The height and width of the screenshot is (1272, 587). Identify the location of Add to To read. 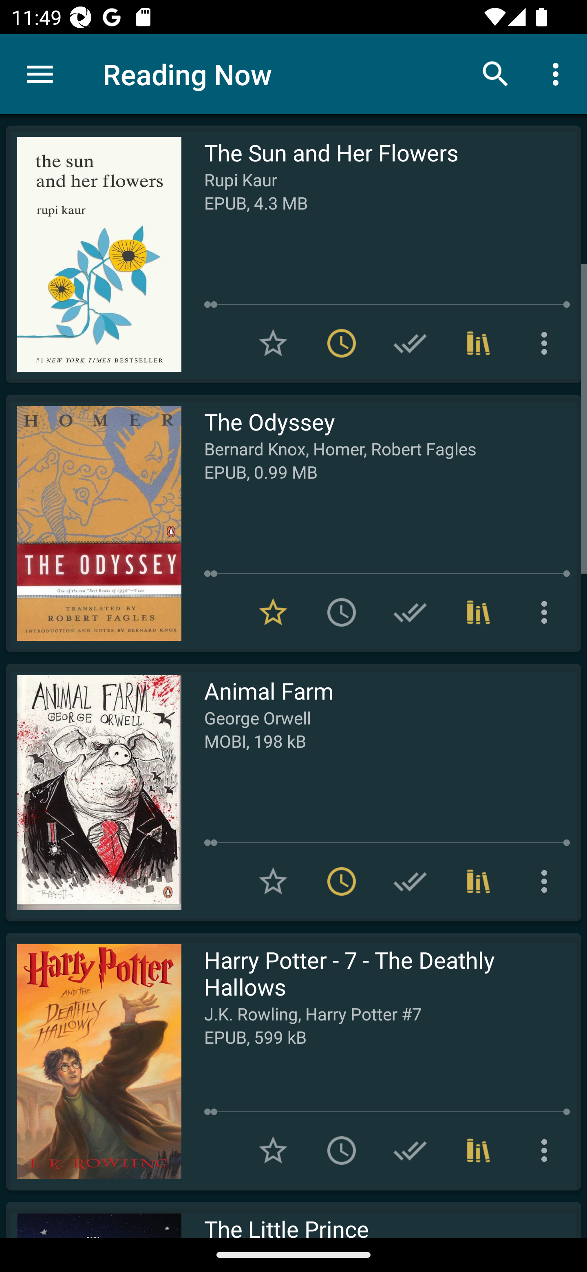
(342, 1151).